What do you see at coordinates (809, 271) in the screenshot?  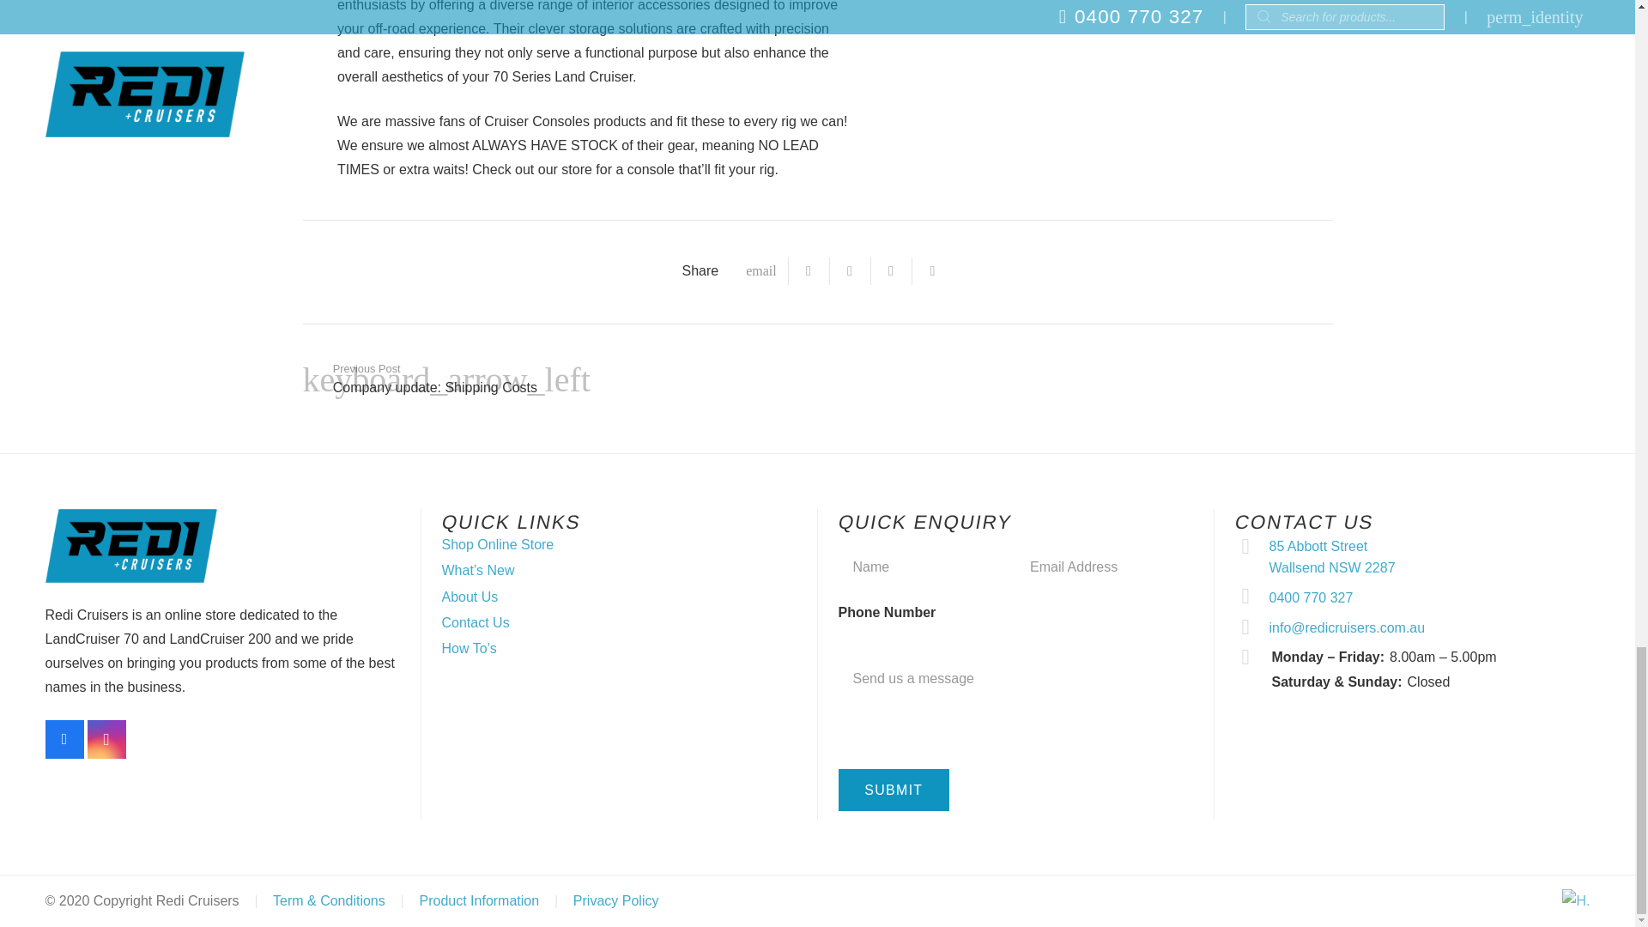 I see `Share this` at bounding box center [809, 271].